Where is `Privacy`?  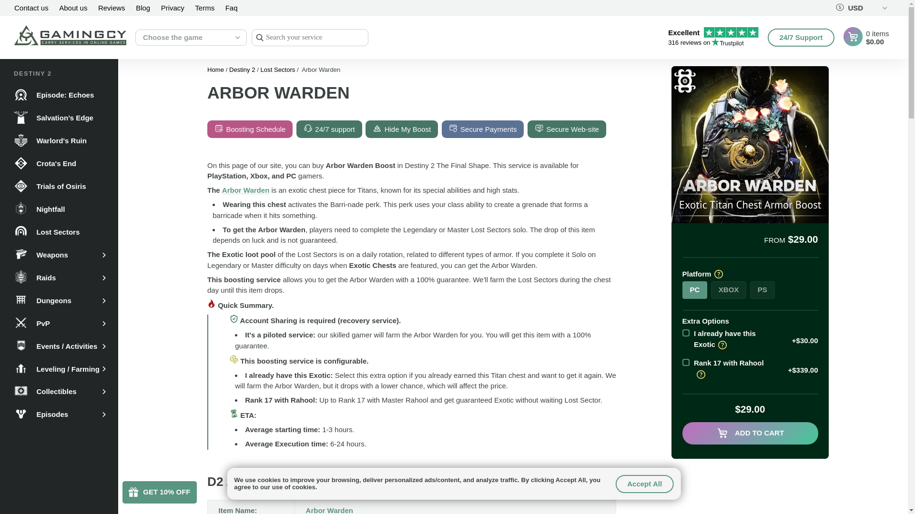
Privacy is located at coordinates (173, 8).